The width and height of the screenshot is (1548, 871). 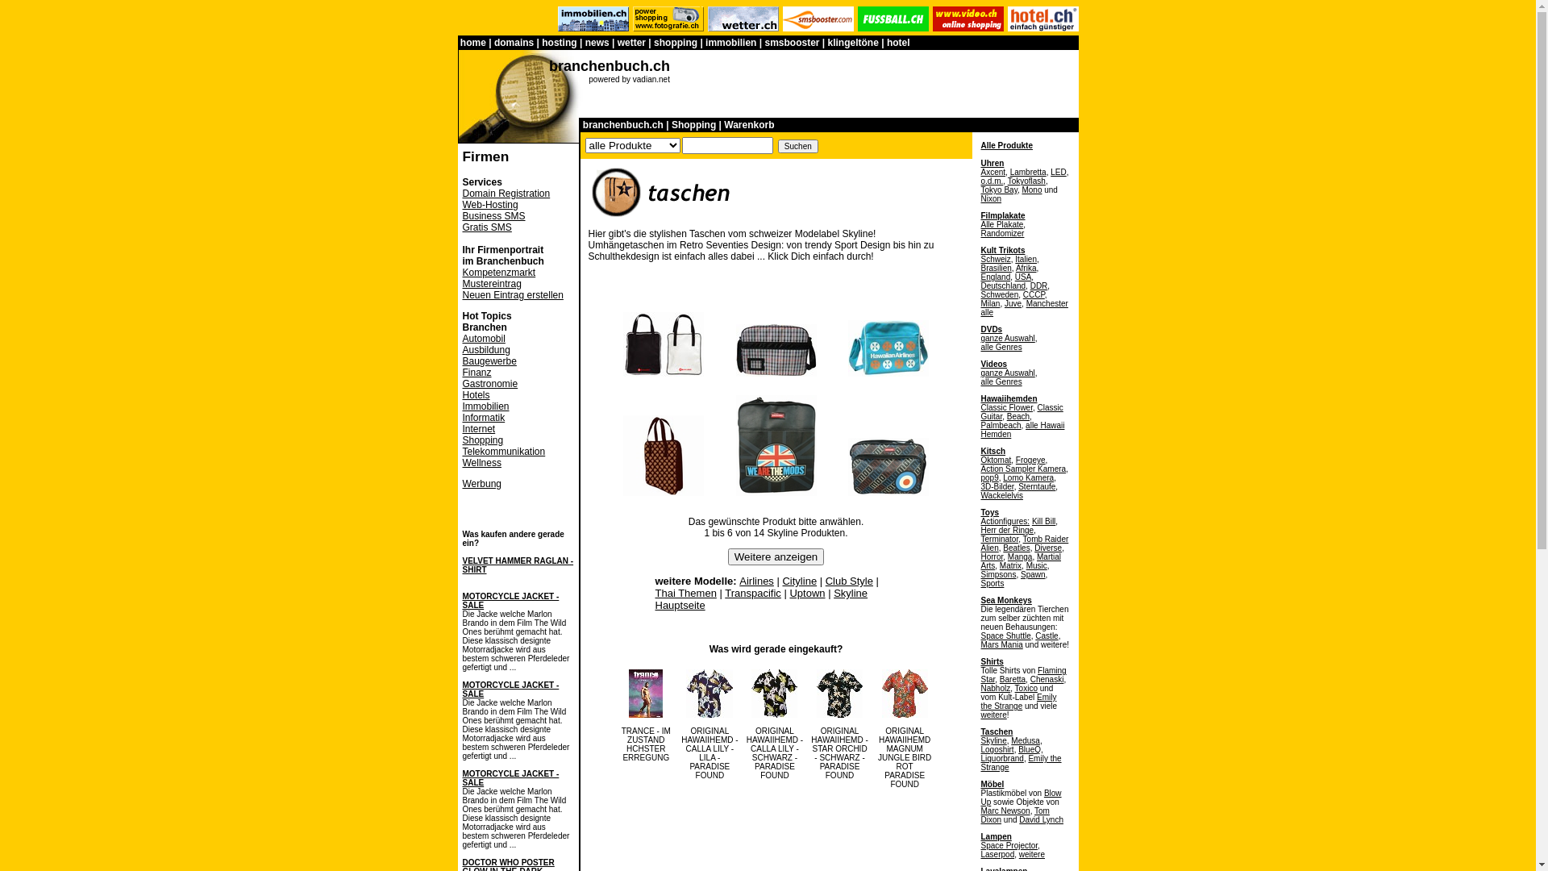 I want to click on Nixon, so click(x=991, y=198).